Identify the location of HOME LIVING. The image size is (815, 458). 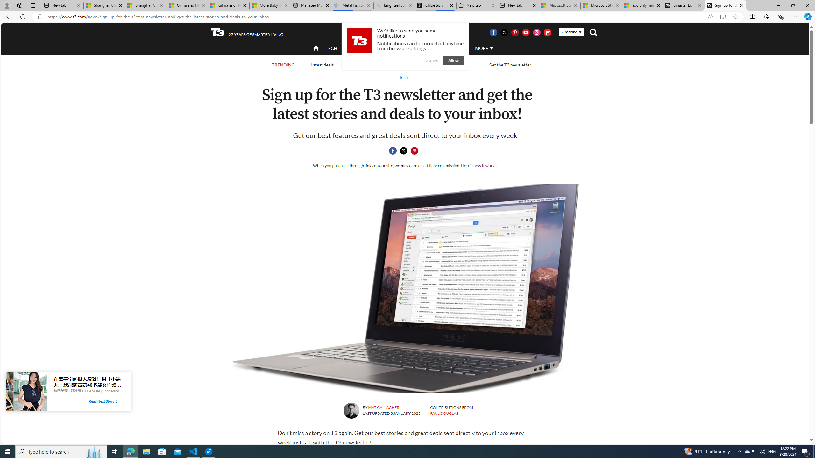
(393, 48).